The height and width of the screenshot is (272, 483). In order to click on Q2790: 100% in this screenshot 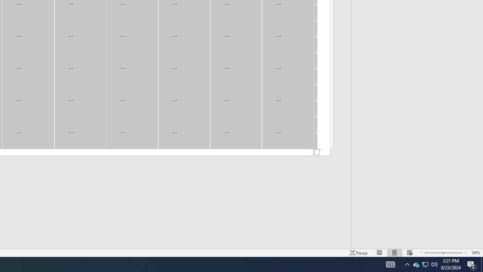, I will do `click(472, 264)`.